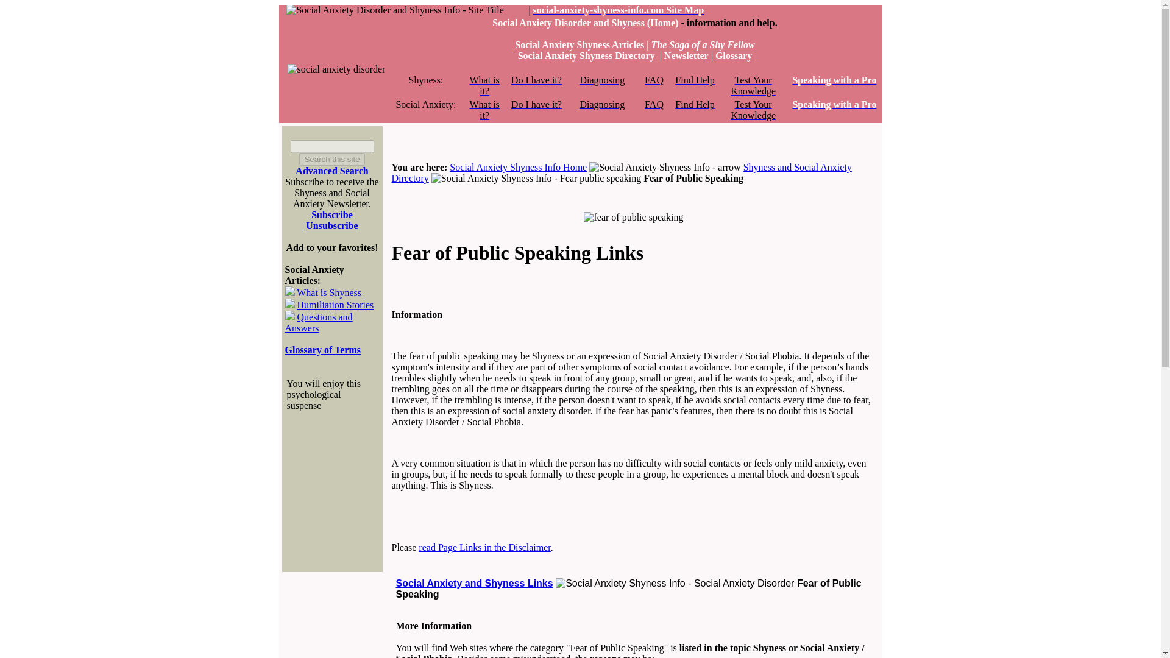 Image resolution: width=1170 pixels, height=658 pixels. Describe the element at coordinates (694, 80) in the screenshot. I see `Overcoming Shyness - How to?` at that location.